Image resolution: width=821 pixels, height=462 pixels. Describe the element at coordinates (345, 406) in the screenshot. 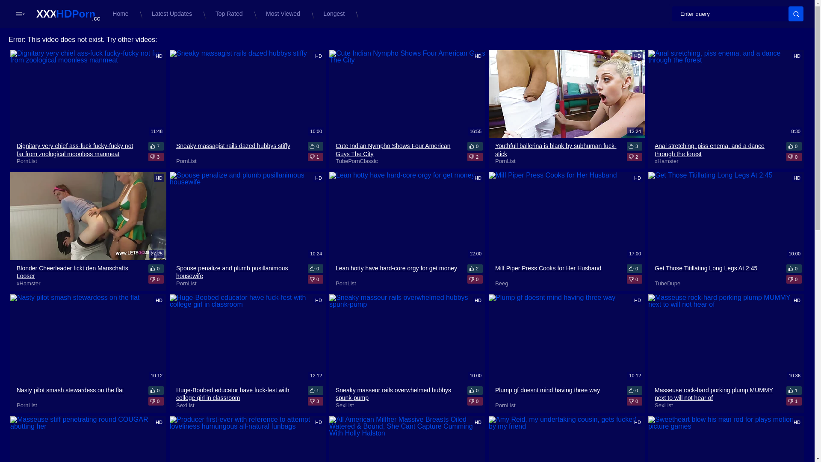

I see `SexList` at that location.